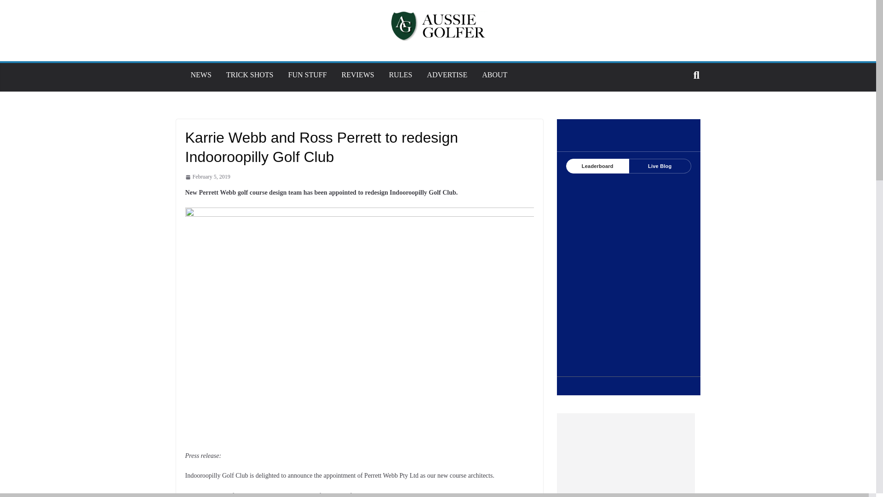 This screenshot has height=497, width=883. I want to click on TRICK SHOTS, so click(250, 75).